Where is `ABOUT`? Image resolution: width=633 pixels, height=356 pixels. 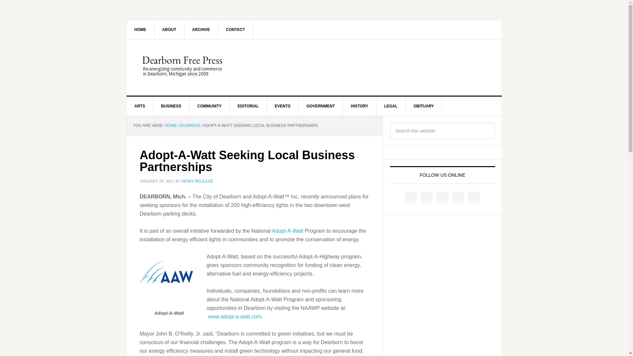
ABOUT is located at coordinates (169, 29).